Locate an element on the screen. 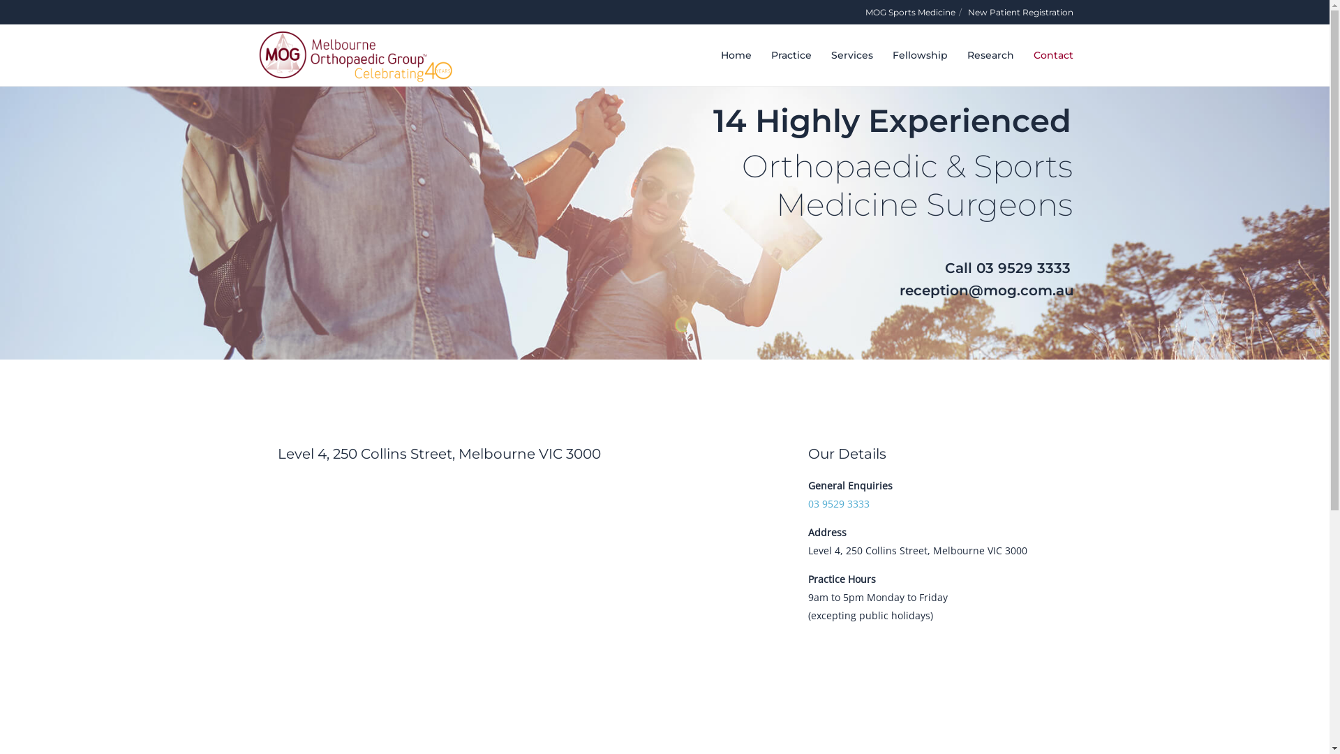 The height and width of the screenshot is (754, 1340). Research is located at coordinates (981, 55).